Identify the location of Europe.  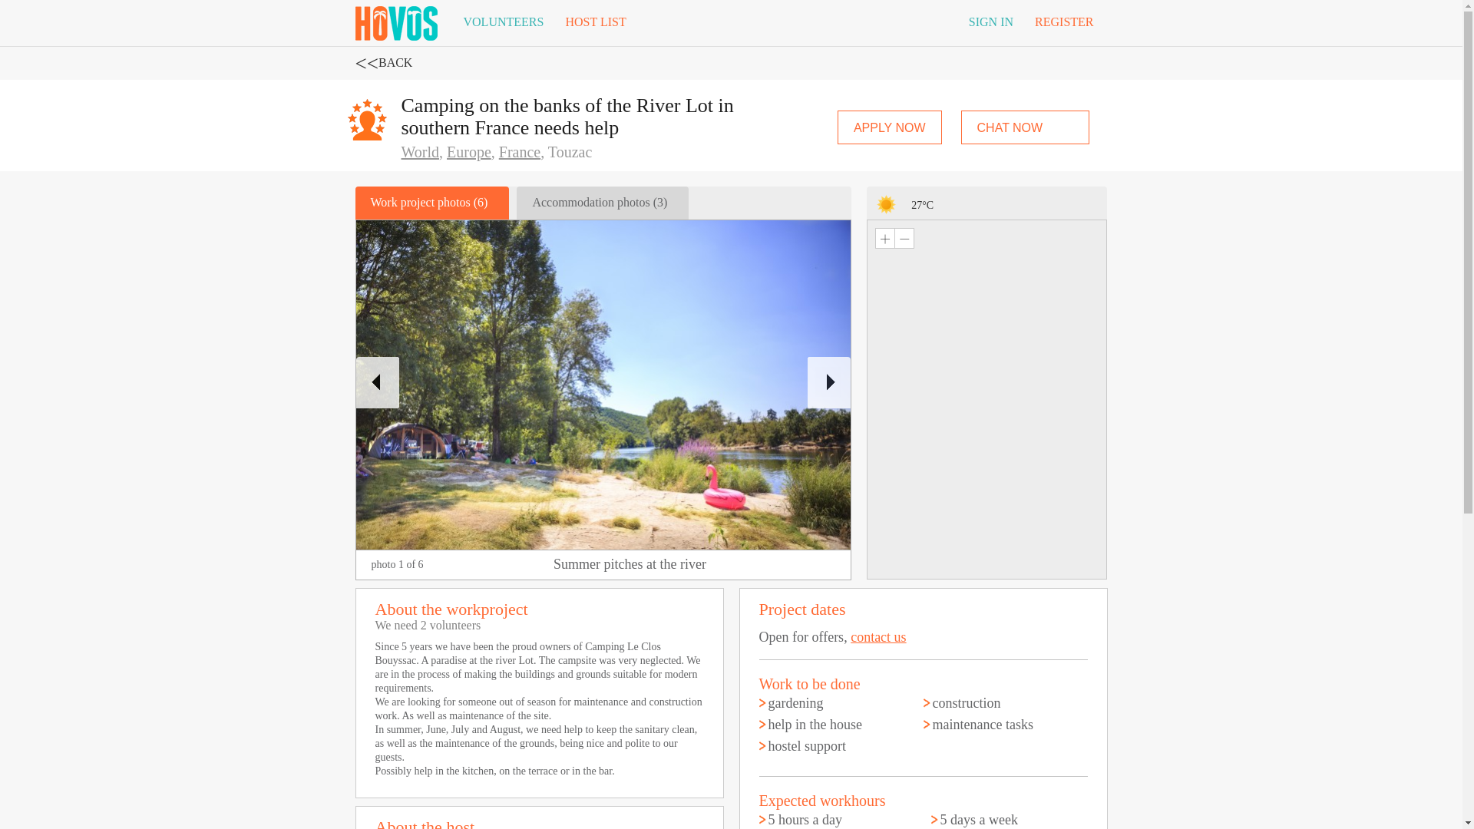
(468, 152).